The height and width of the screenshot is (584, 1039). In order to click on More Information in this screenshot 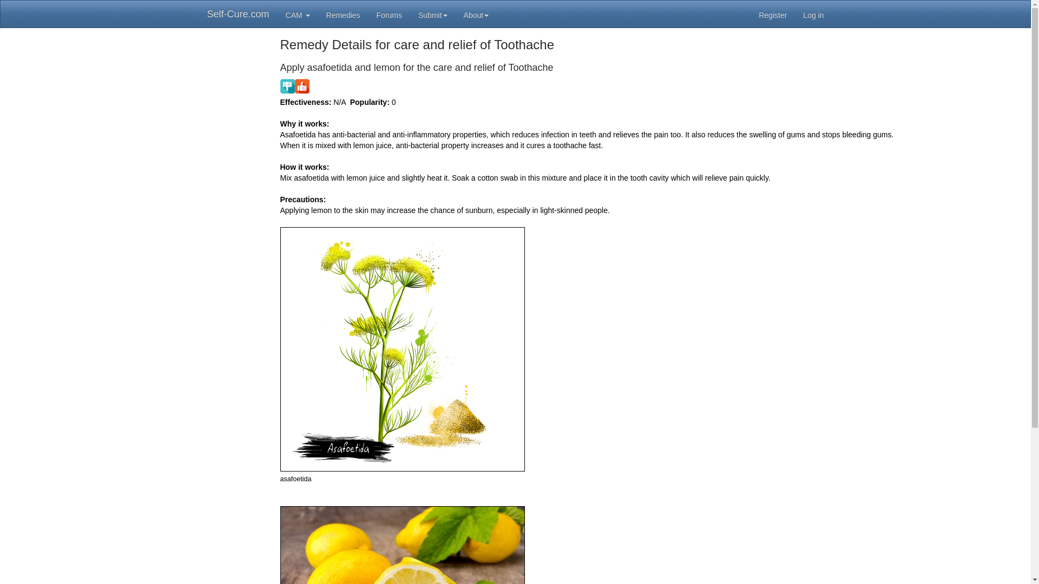, I will do `click(476, 14)`.